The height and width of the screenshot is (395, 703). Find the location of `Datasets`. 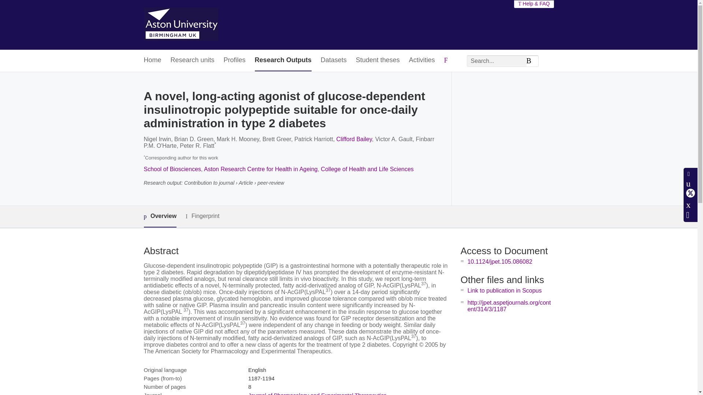

Datasets is located at coordinates (333, 61).